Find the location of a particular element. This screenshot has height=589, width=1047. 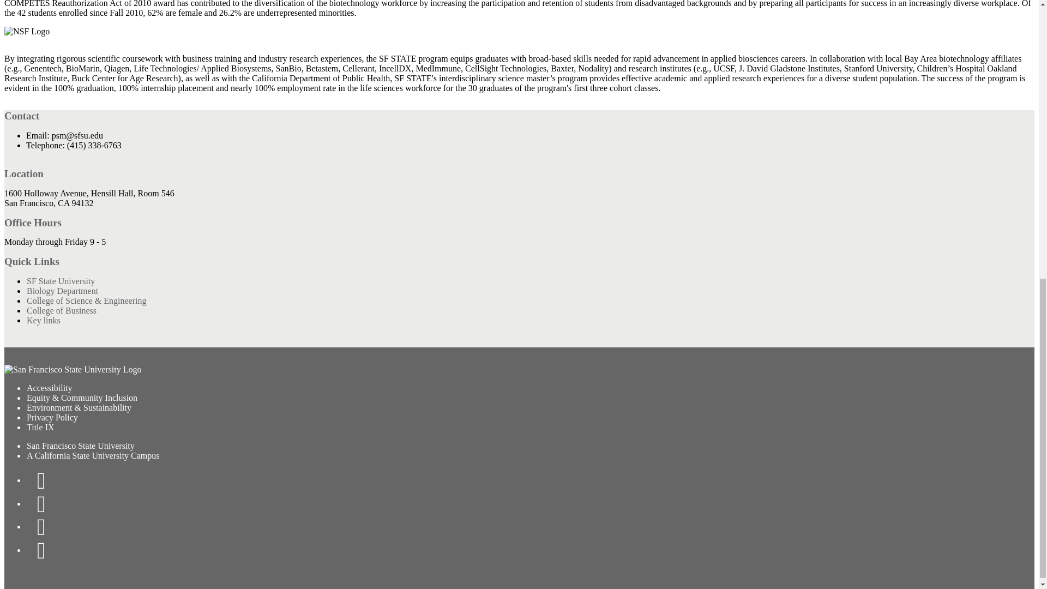

Accessibility is located at coordinates (50, 387).